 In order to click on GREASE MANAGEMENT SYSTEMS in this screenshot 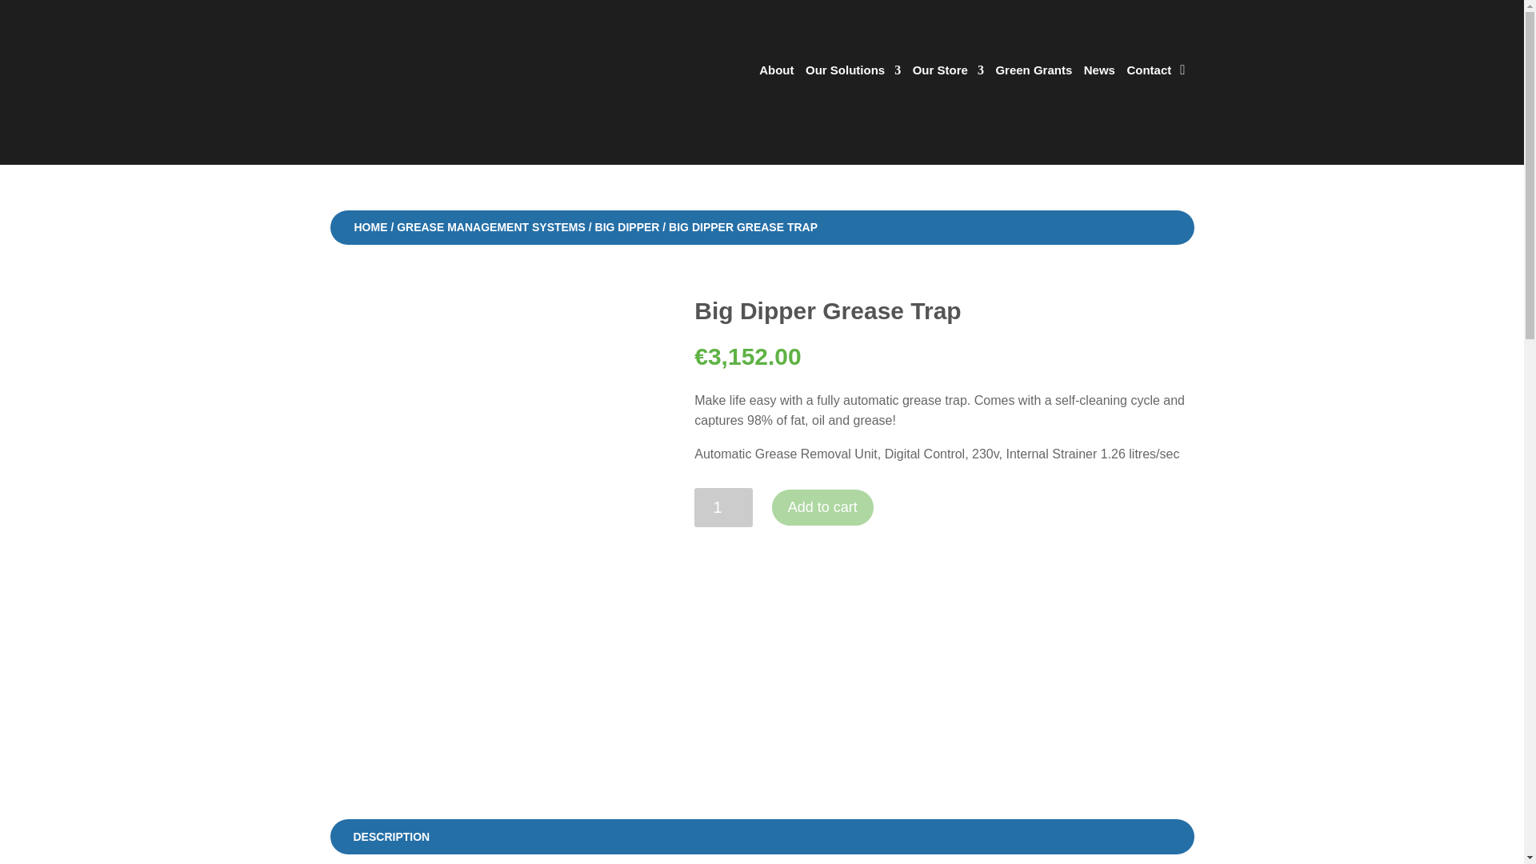, I will do `click(490, 227)`.